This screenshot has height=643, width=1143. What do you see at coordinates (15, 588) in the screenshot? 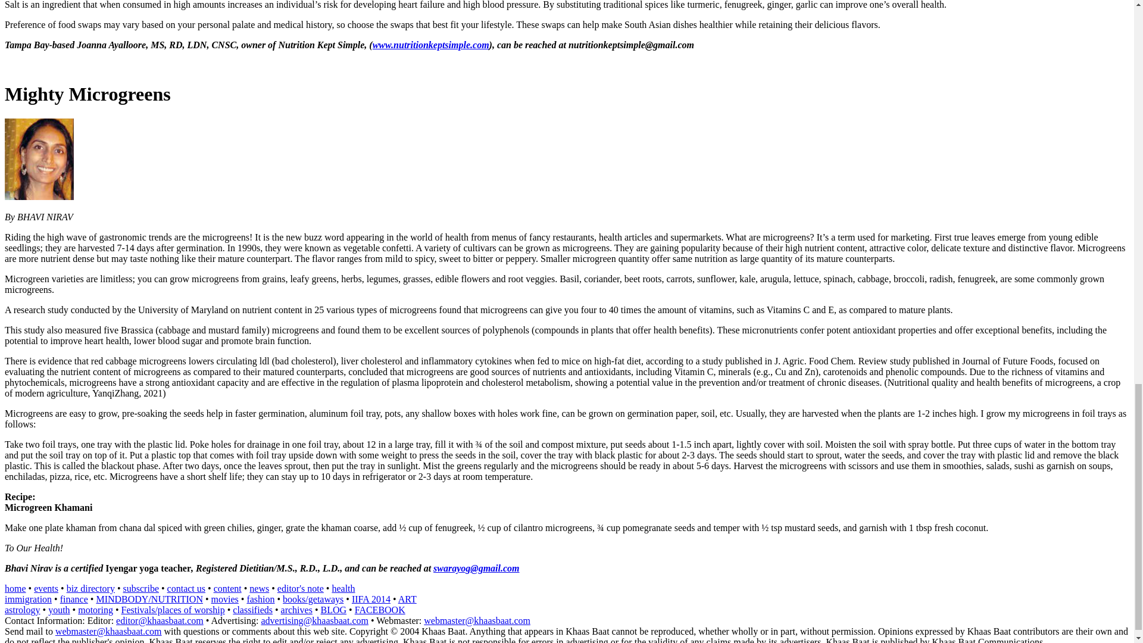
I see `home` at bounding box center [15, 588].